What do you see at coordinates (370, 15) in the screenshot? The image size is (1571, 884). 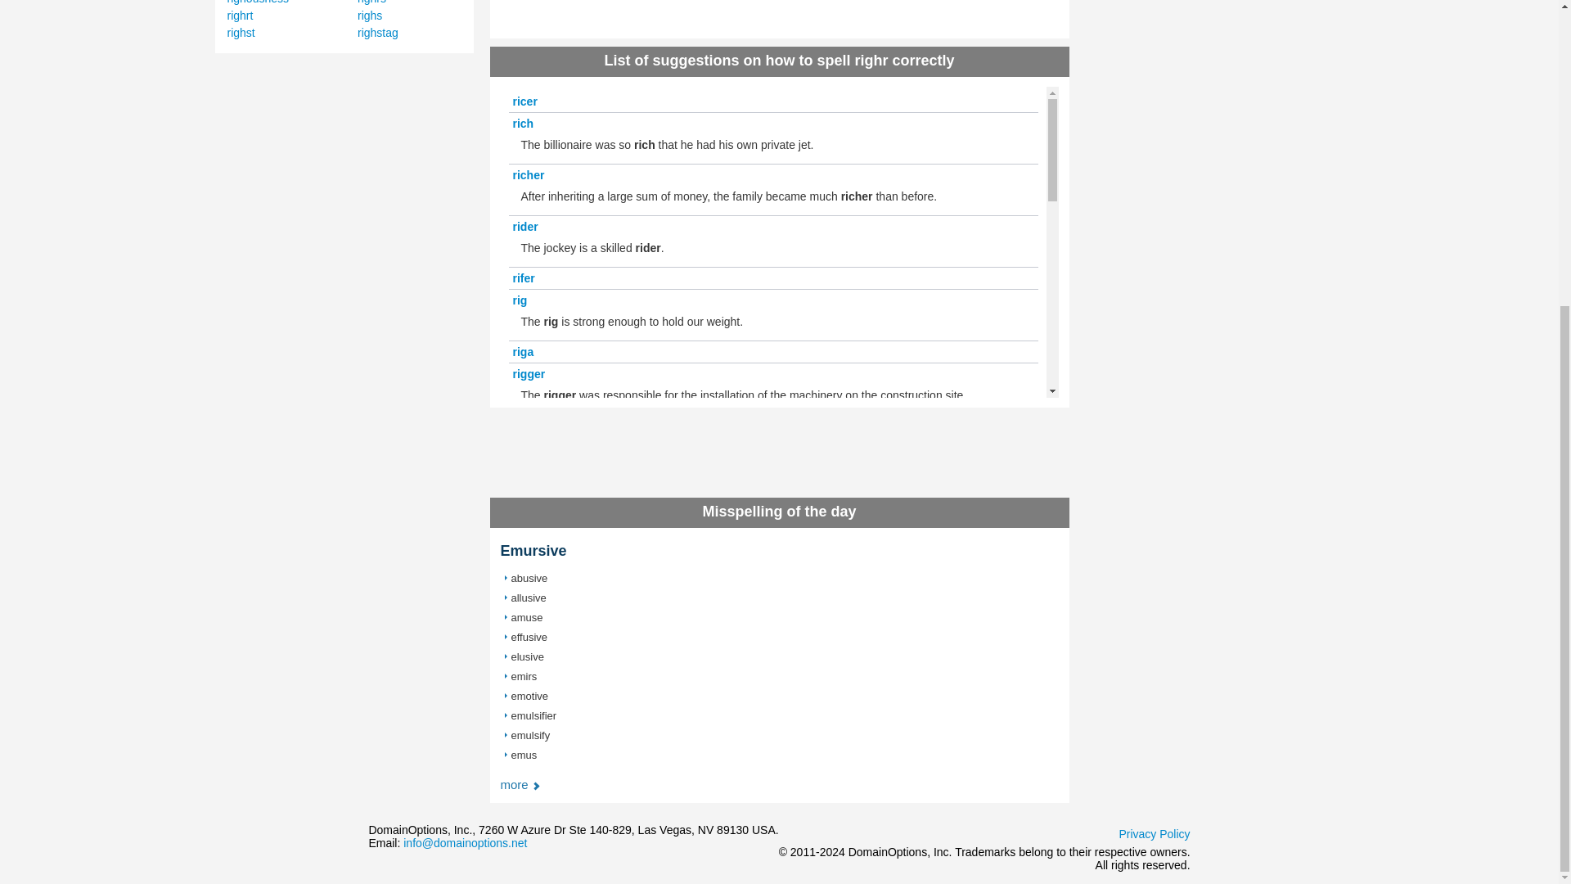 I see `righs` at bounding box center [370, 15].